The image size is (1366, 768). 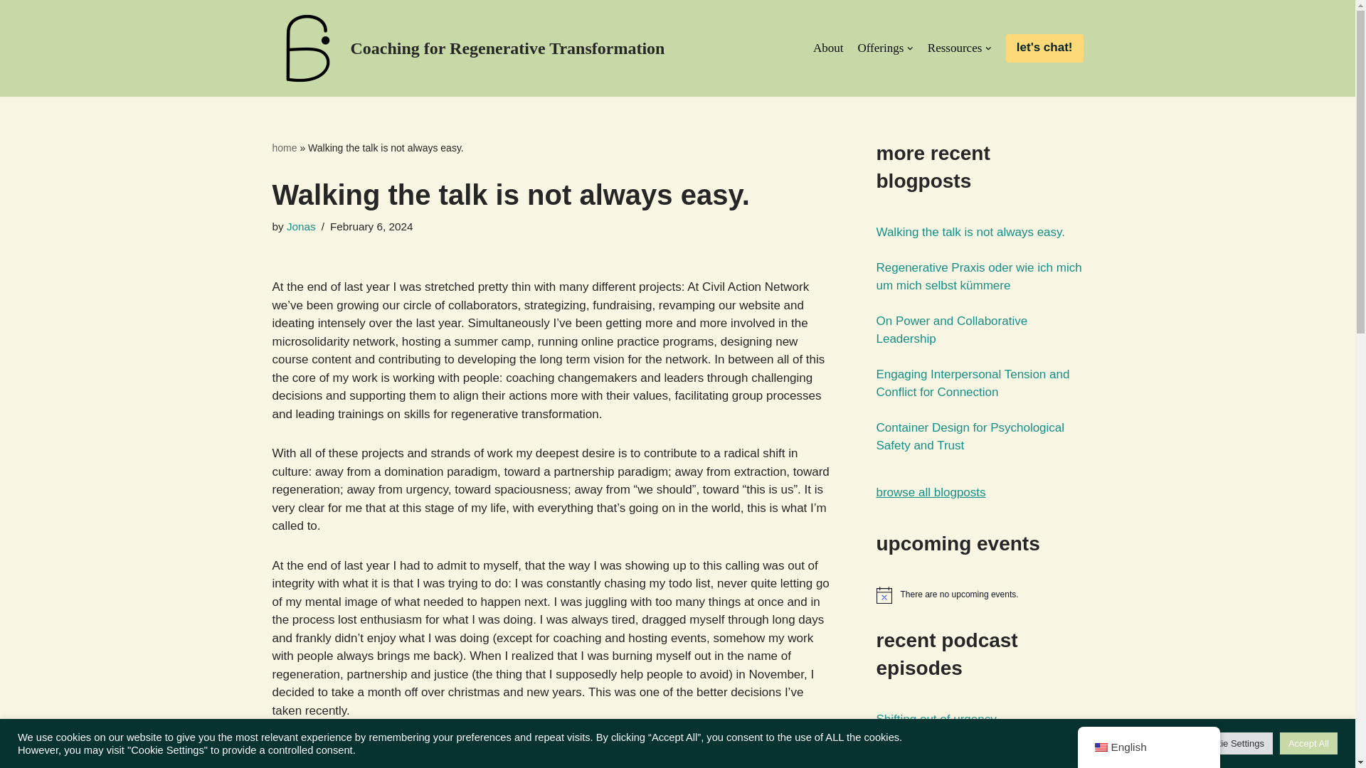 I want to click on Shifting out of urgency, so click(x=936, y=719).